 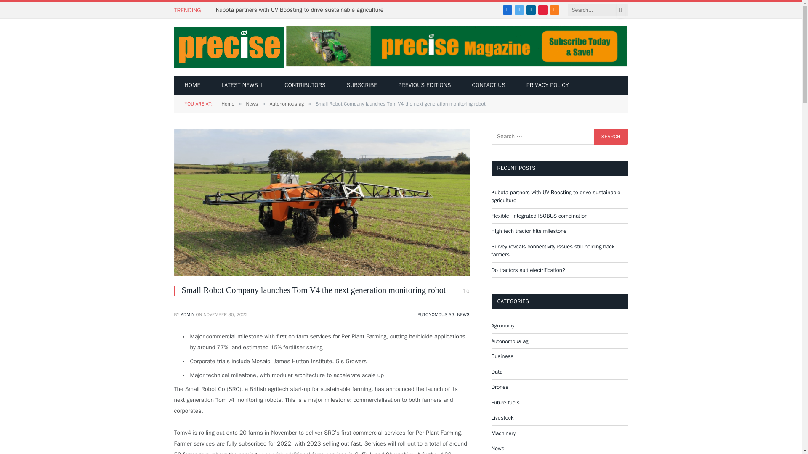 I want to click on LATEST NEWS, so click(x=242, y=85).